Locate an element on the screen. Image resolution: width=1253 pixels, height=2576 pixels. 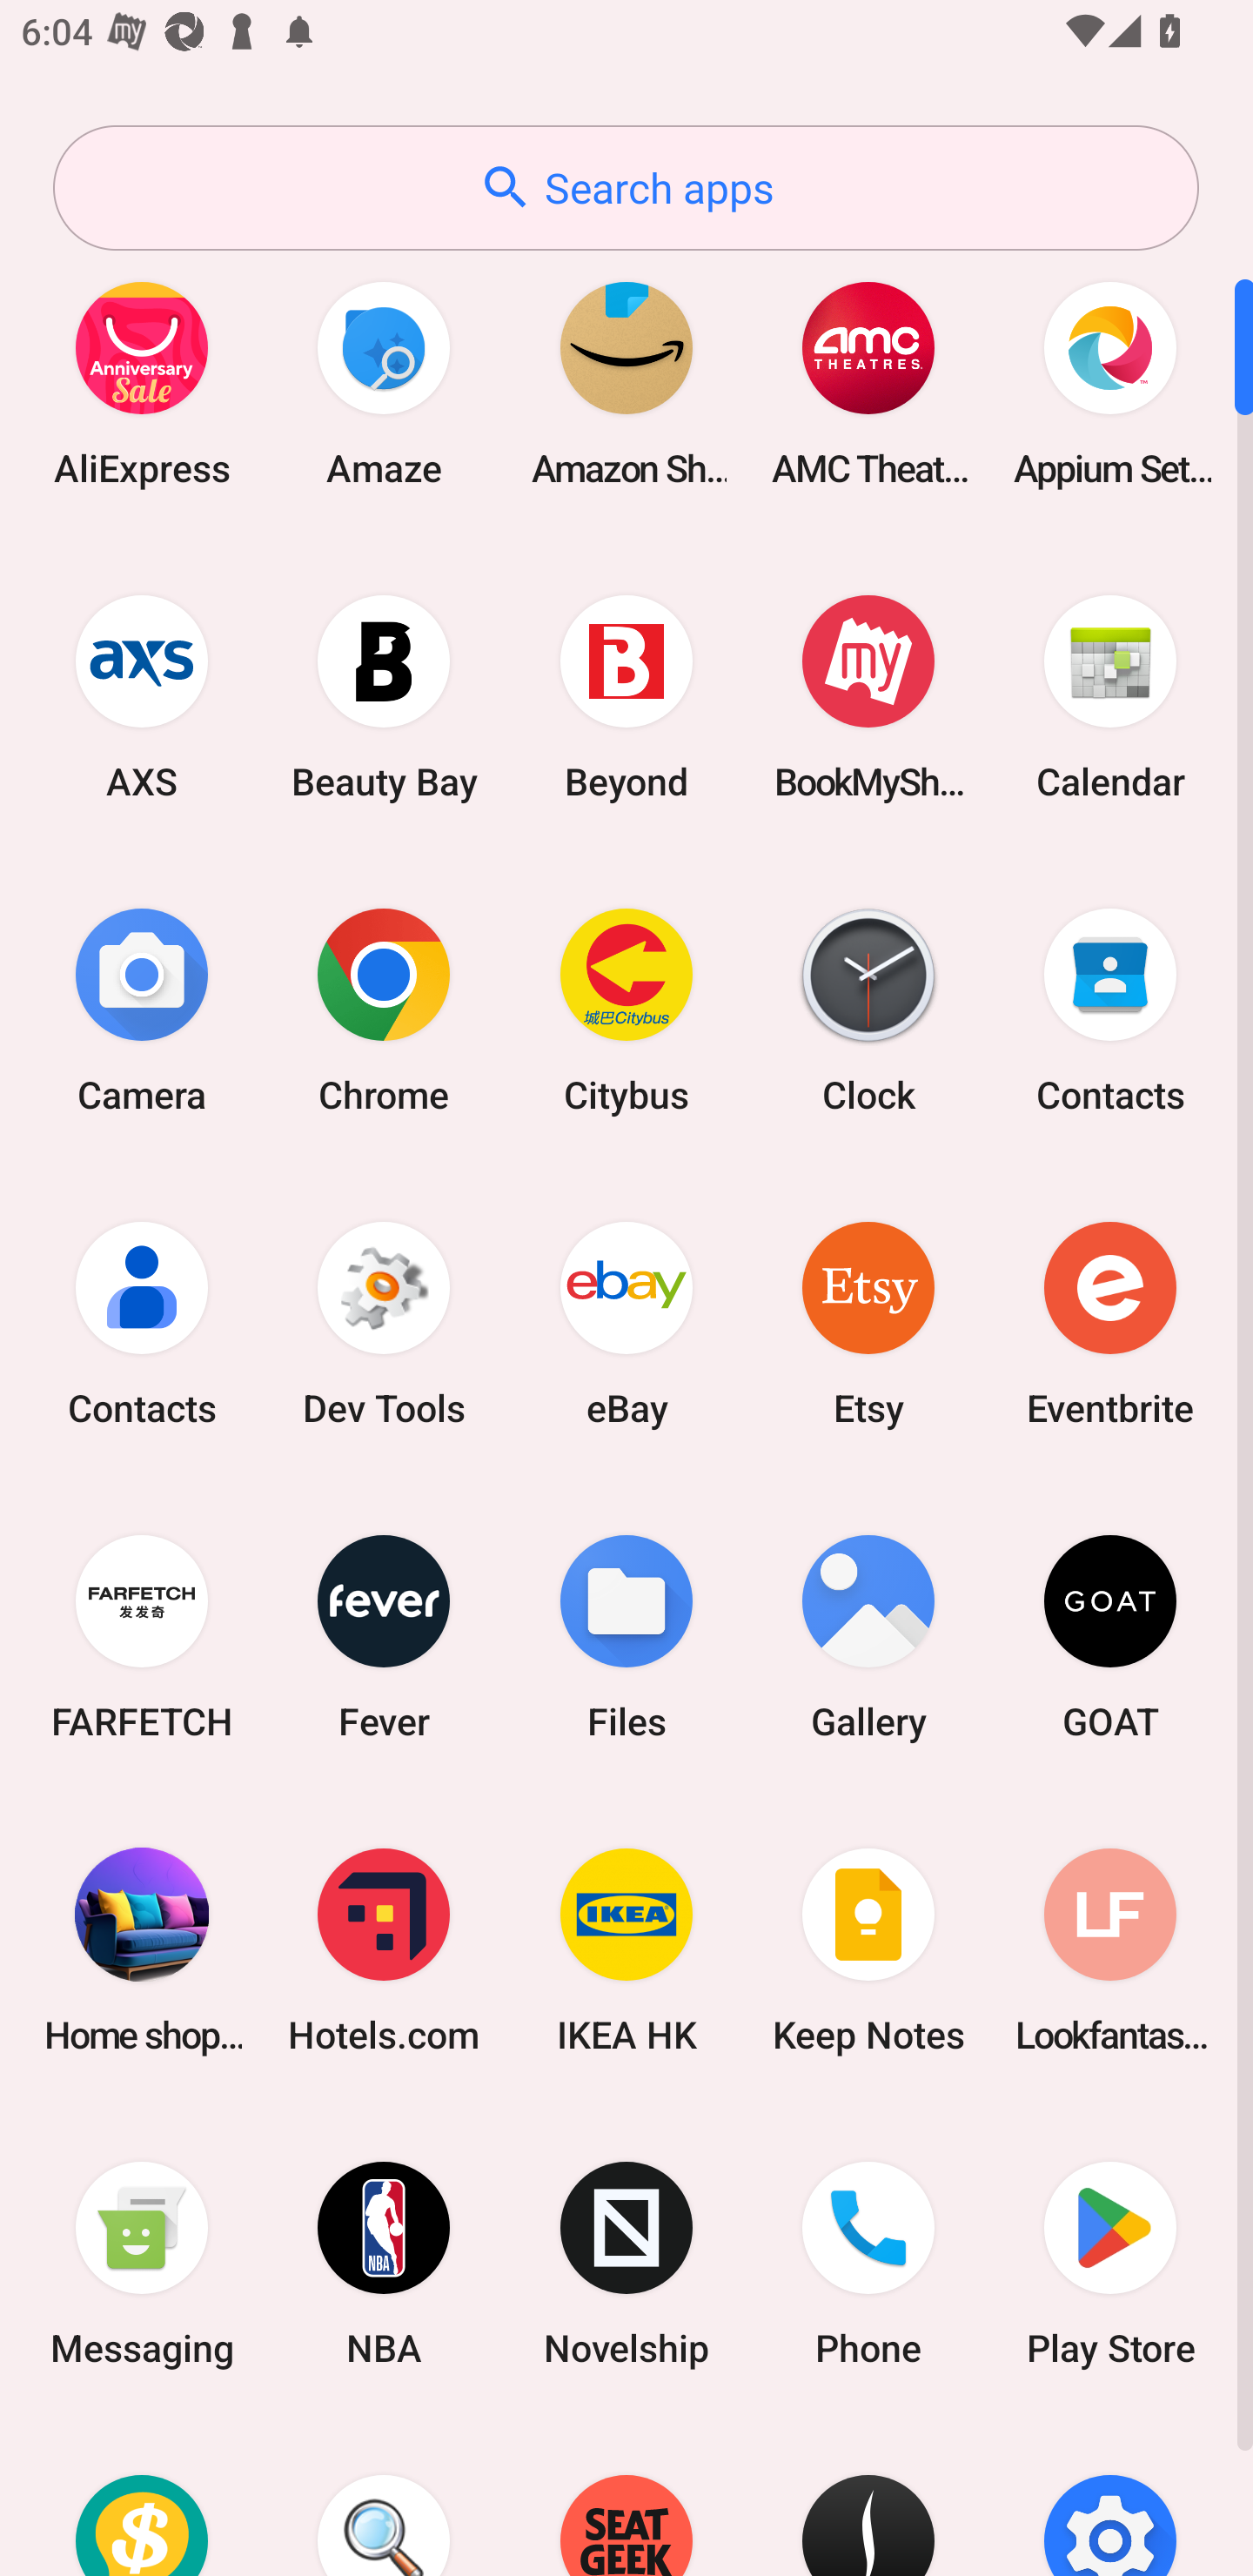
GOAT is located at coordinates (1110, 1636).